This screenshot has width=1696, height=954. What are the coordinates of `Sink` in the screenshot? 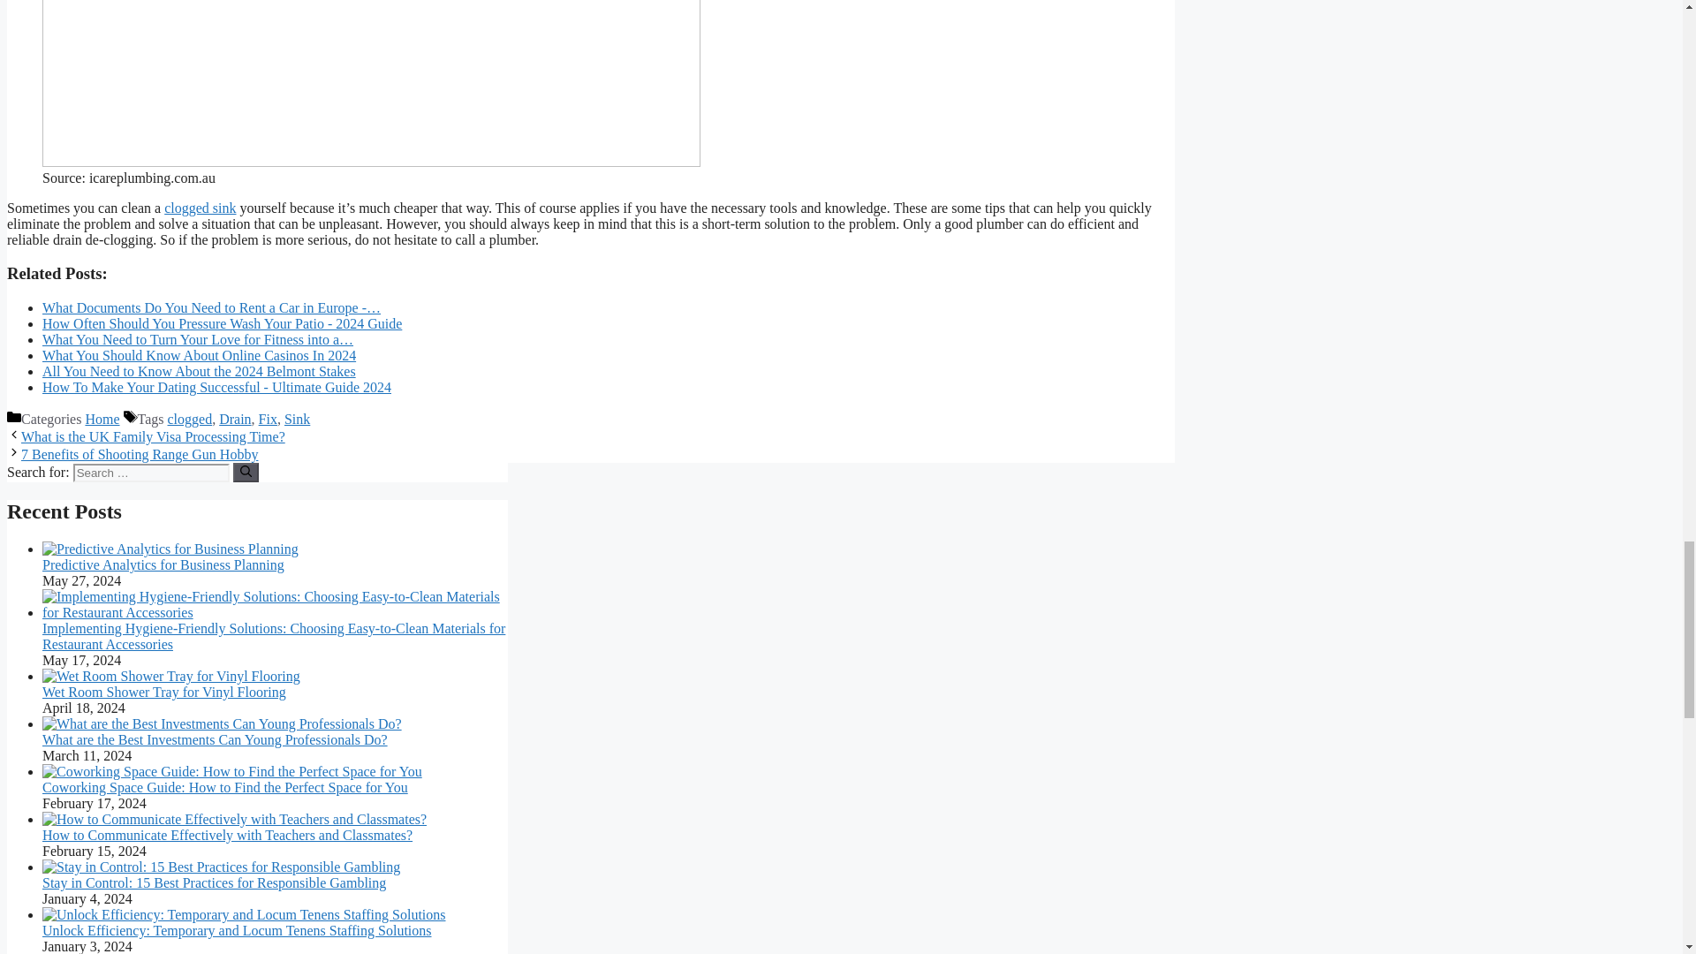 It's located at (297, 419).